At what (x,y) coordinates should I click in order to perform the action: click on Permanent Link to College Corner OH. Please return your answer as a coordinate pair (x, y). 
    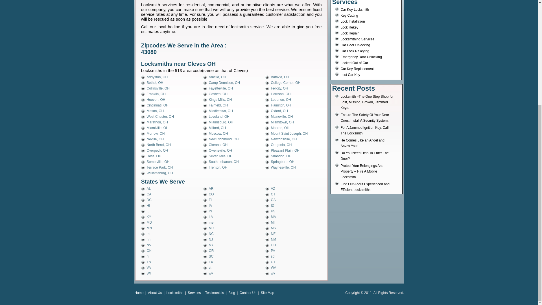
    Looking at the image, I should click on (286, 83).